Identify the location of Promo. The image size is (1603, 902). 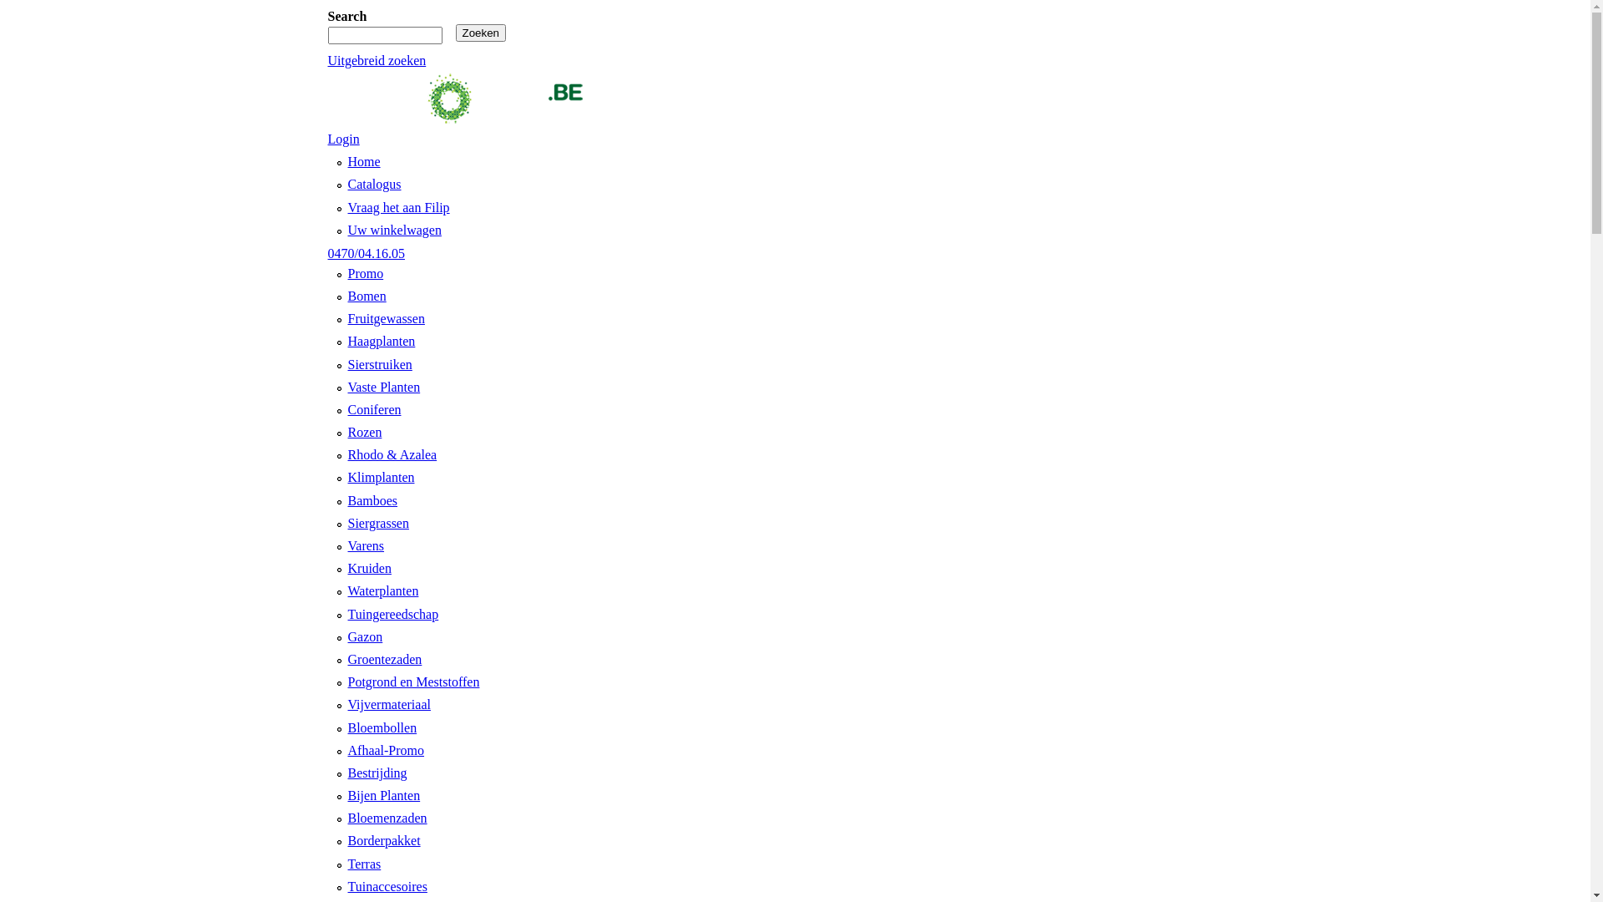
(366, 274).